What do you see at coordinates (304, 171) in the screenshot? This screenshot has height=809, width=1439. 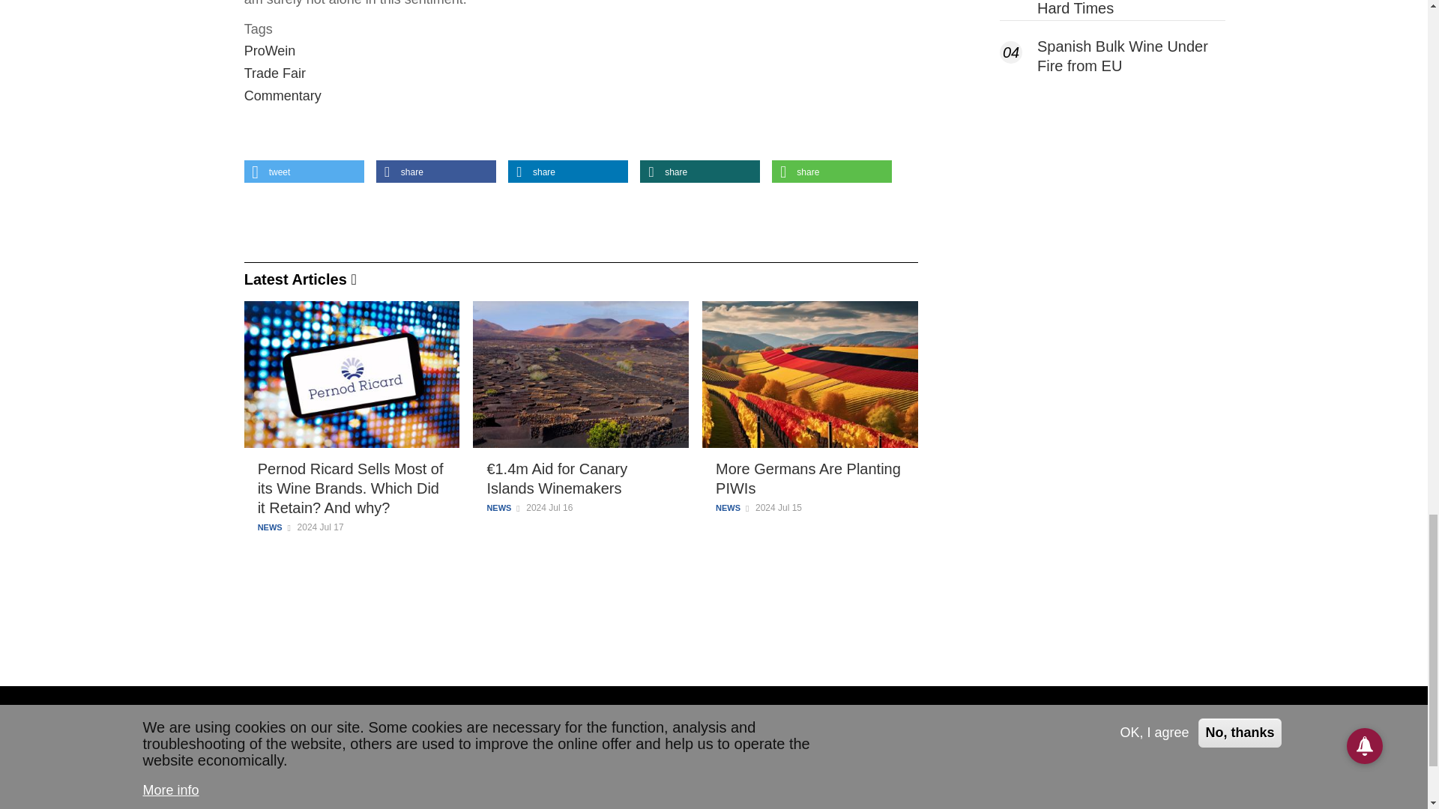 I see `tweet` at bounding box center [304, 171].